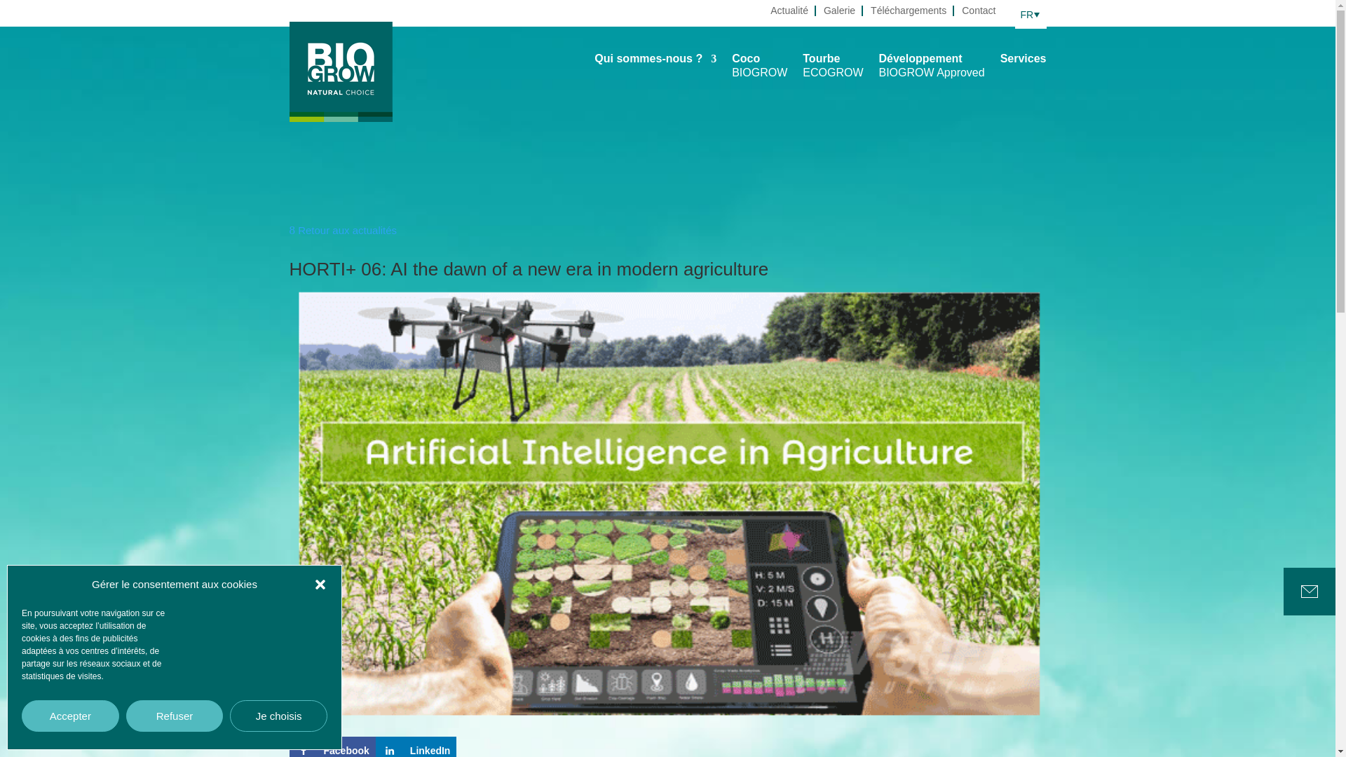  Describe the element at coordinates (832, 69) in the screenshot. I see `Galerie` at that location.